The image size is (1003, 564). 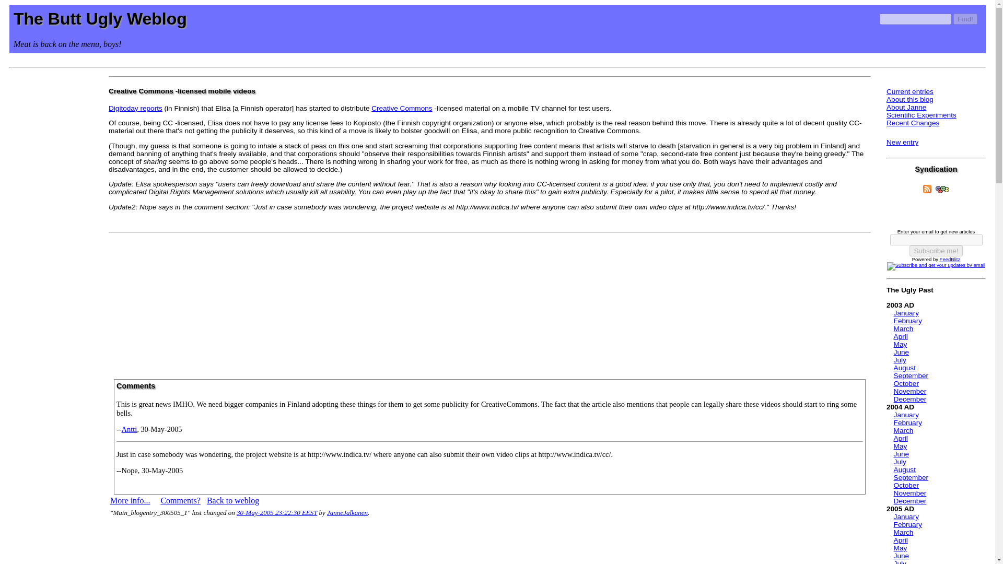 I want to click on April, so click(x=901, y=438).